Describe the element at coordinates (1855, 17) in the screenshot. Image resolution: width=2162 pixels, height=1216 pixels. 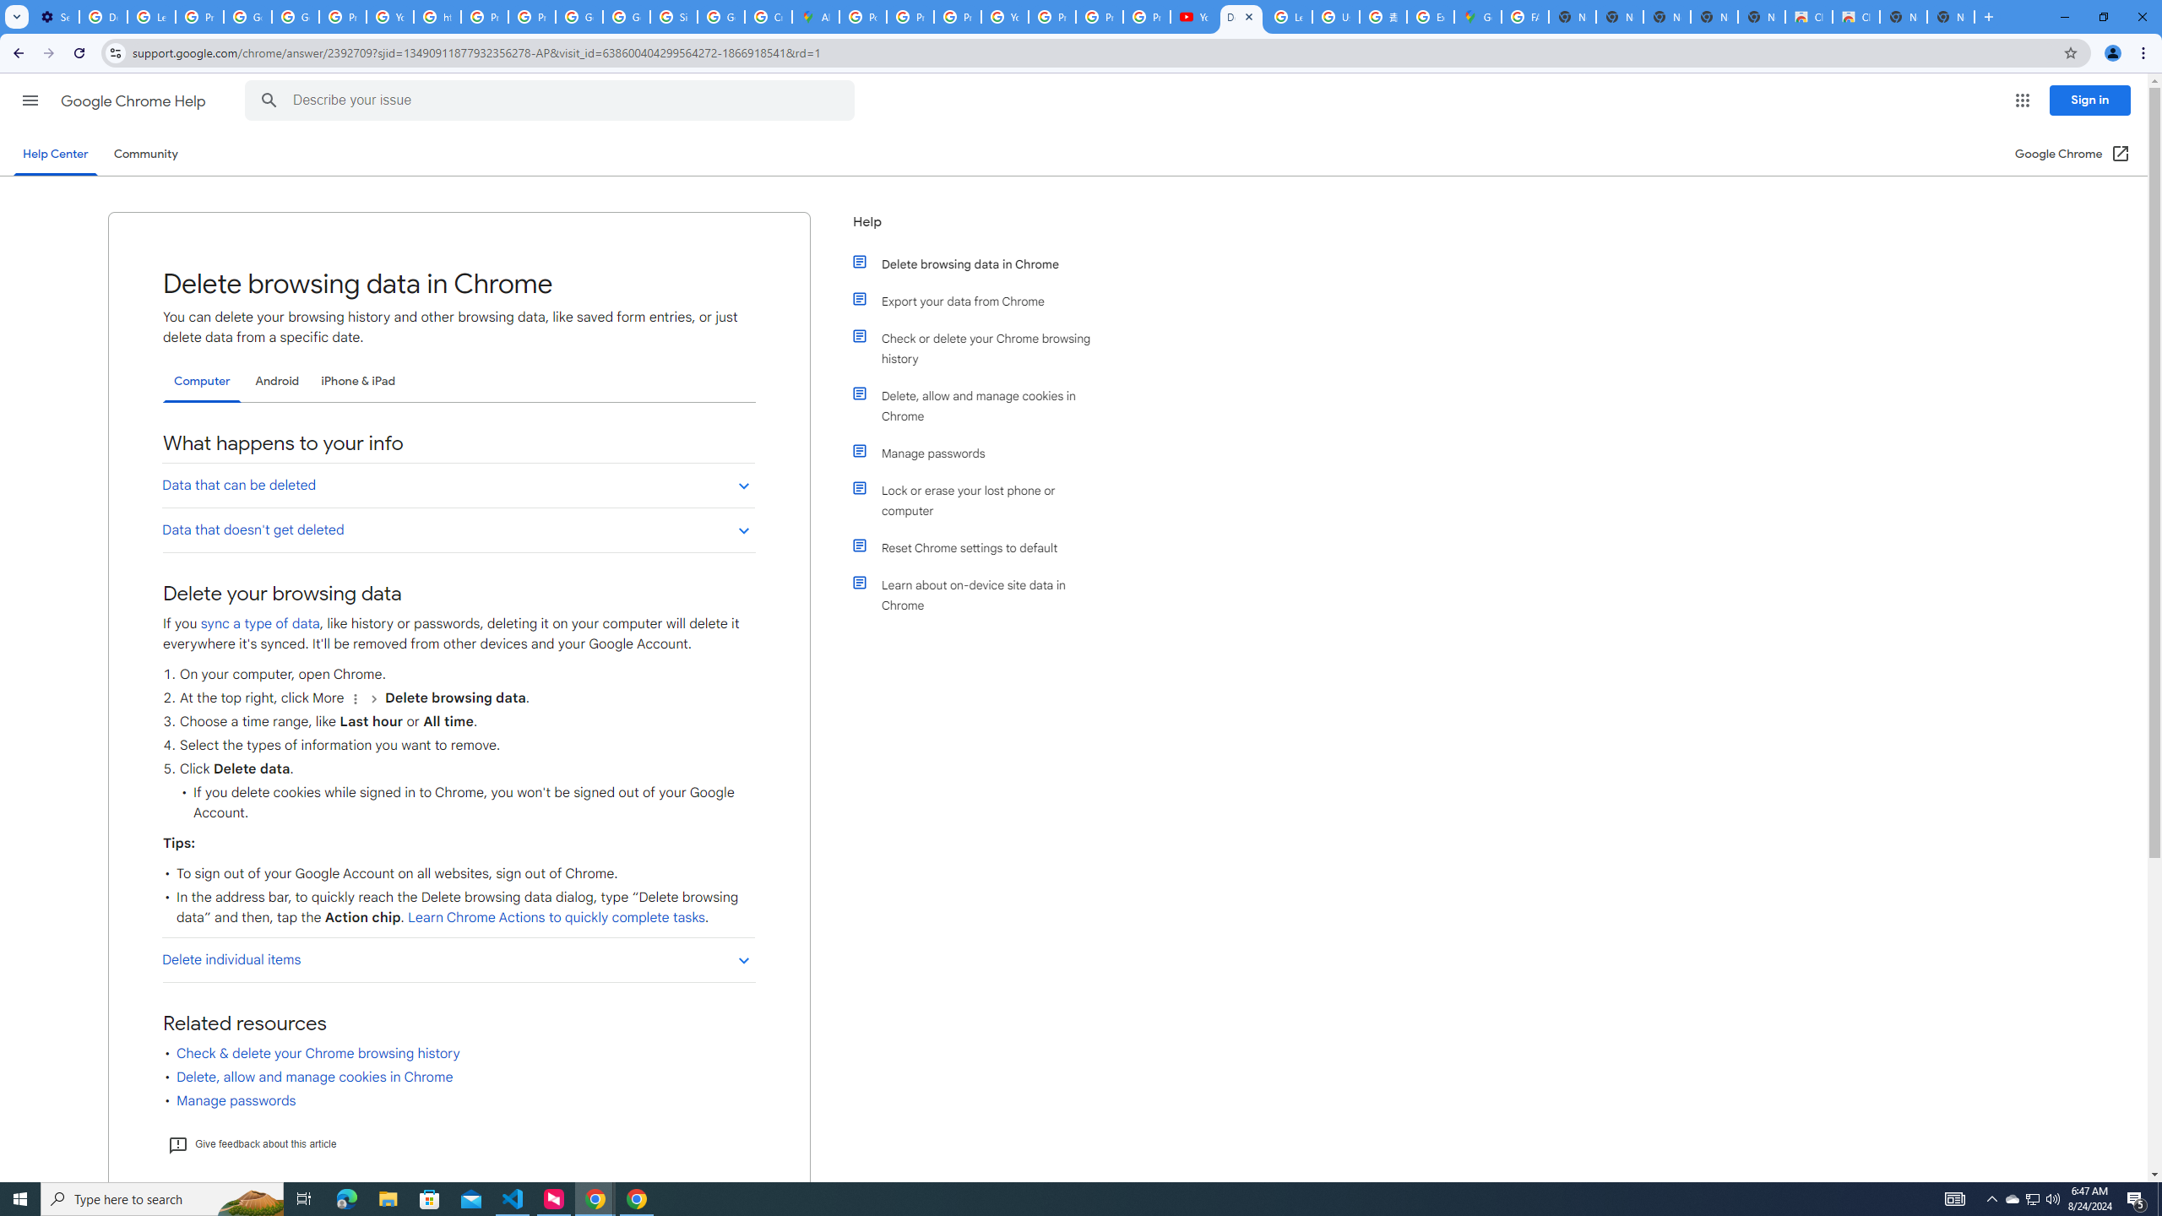
I see `Classic Blue - Chrome Web Store` at that location.